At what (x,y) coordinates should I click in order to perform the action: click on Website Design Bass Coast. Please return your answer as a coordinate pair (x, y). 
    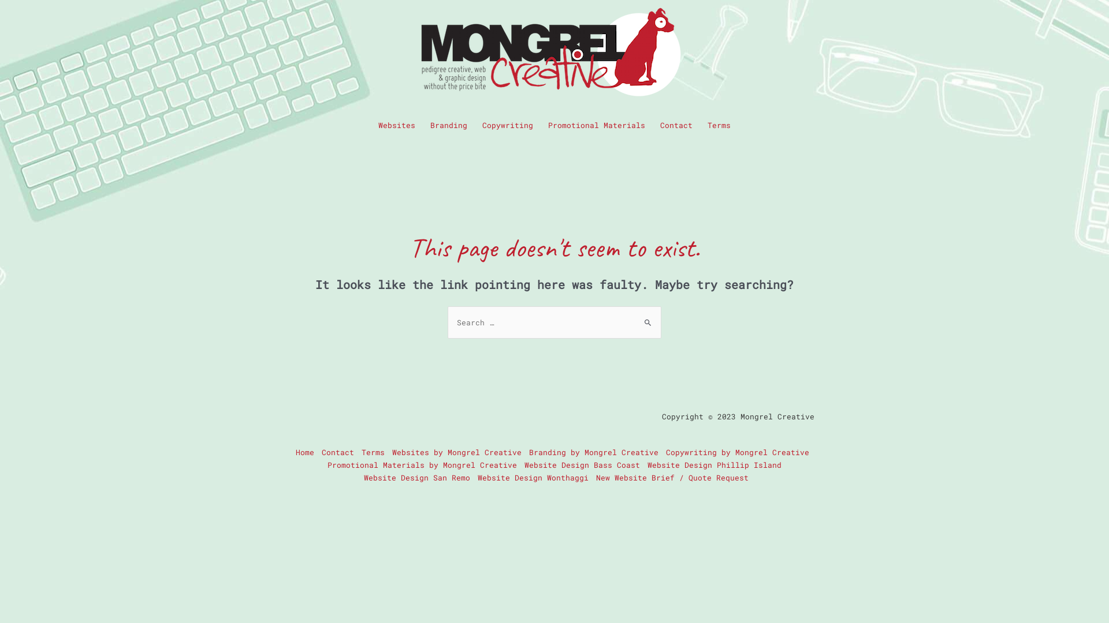
    Looking at the image, I should click on (582, 465).